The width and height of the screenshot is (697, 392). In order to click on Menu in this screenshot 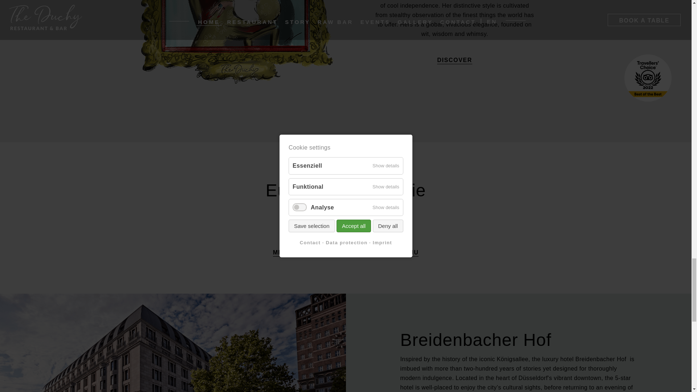, I will do `click(283, 253)`.